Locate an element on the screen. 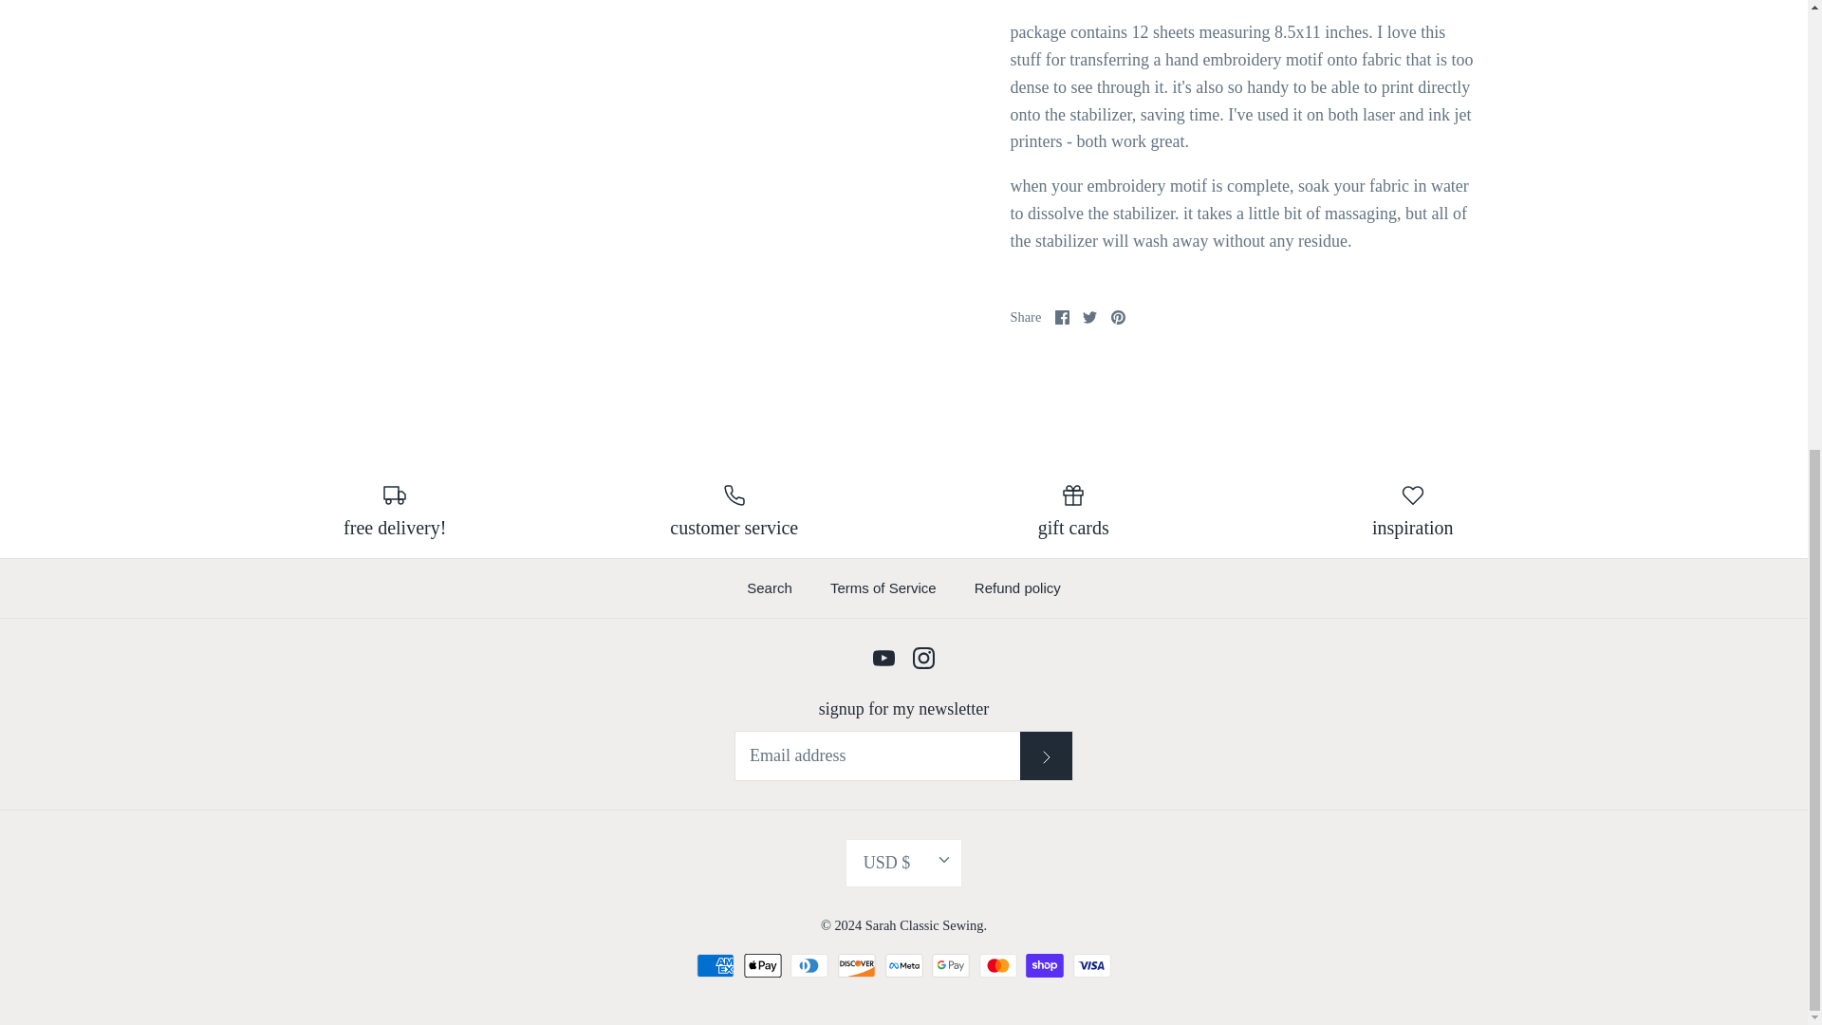  Twitter is located at coordinates (1089, 317).